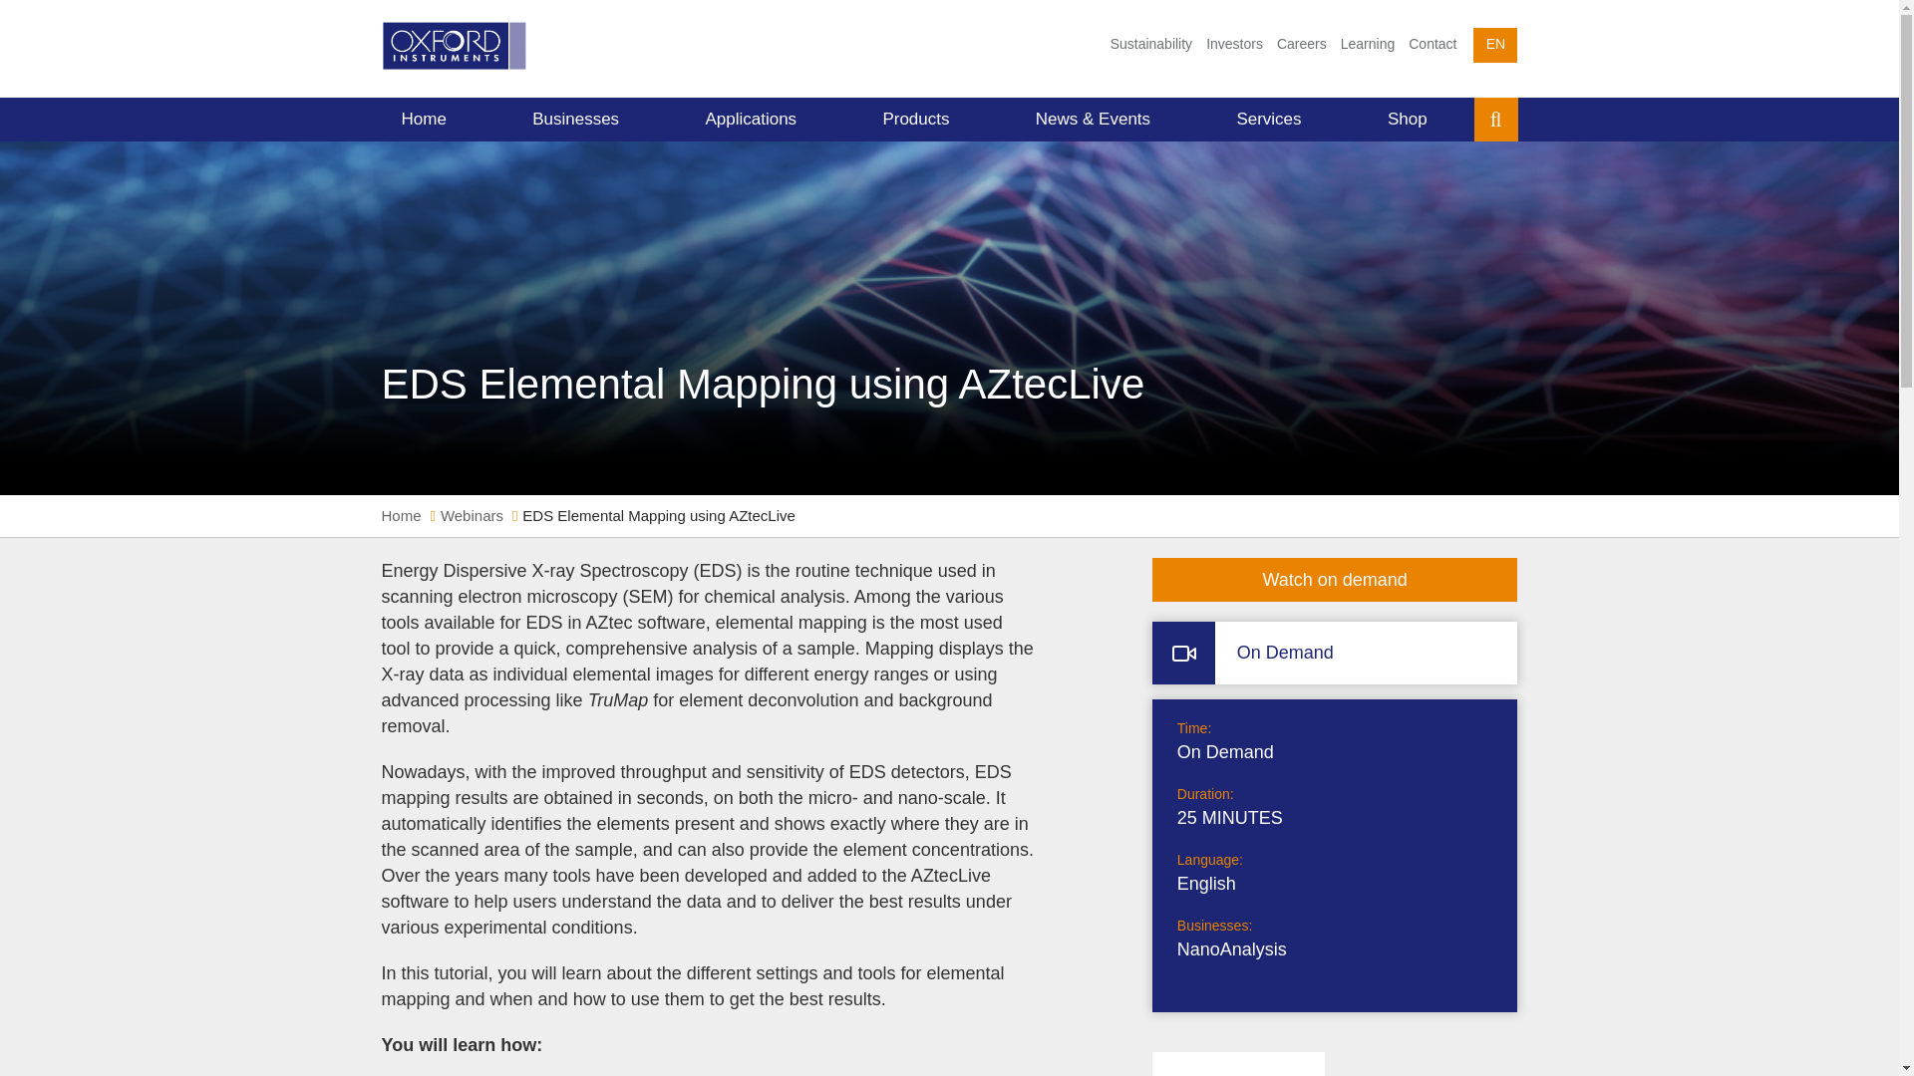 This screenshot has width=1914, height=1076. What do you see at coordinates (1234, 44) in the screenshot?
I see `Investors` at bounding box center [1234, 44].